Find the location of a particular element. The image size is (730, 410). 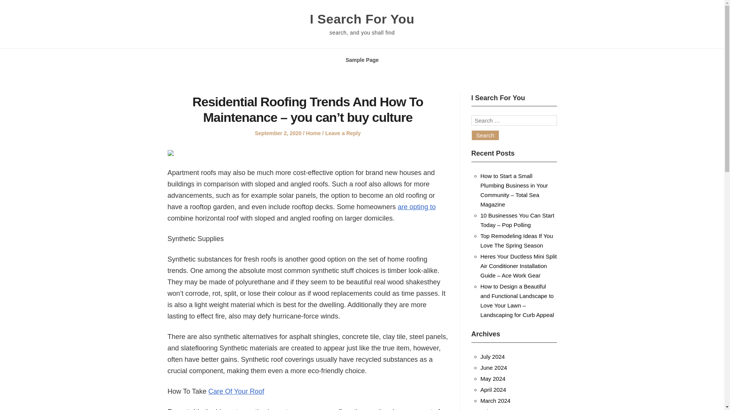

Home is located at coordinates (313, 133).